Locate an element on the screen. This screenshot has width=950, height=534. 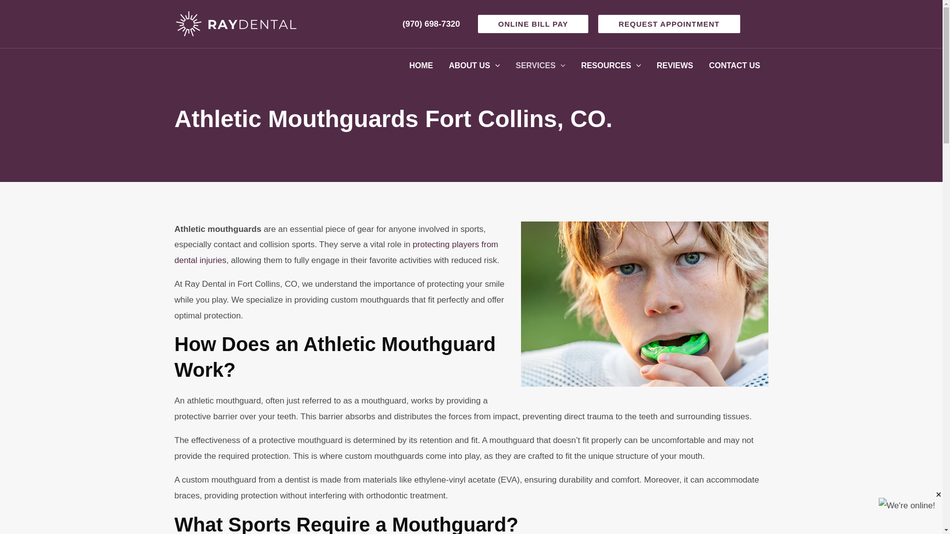
LiveChat chat widget is located at coordinates (873, 518).